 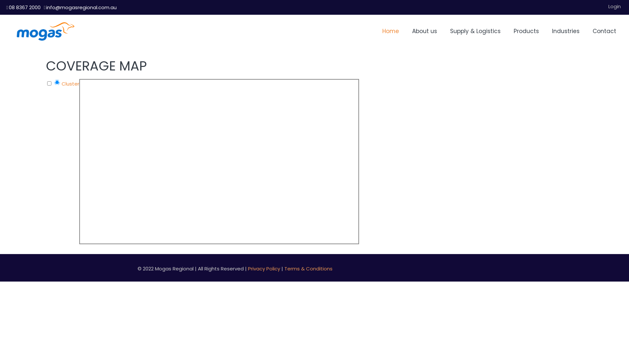 I want to click on info@mogasregional.com.au, so click(x=81, y=7).